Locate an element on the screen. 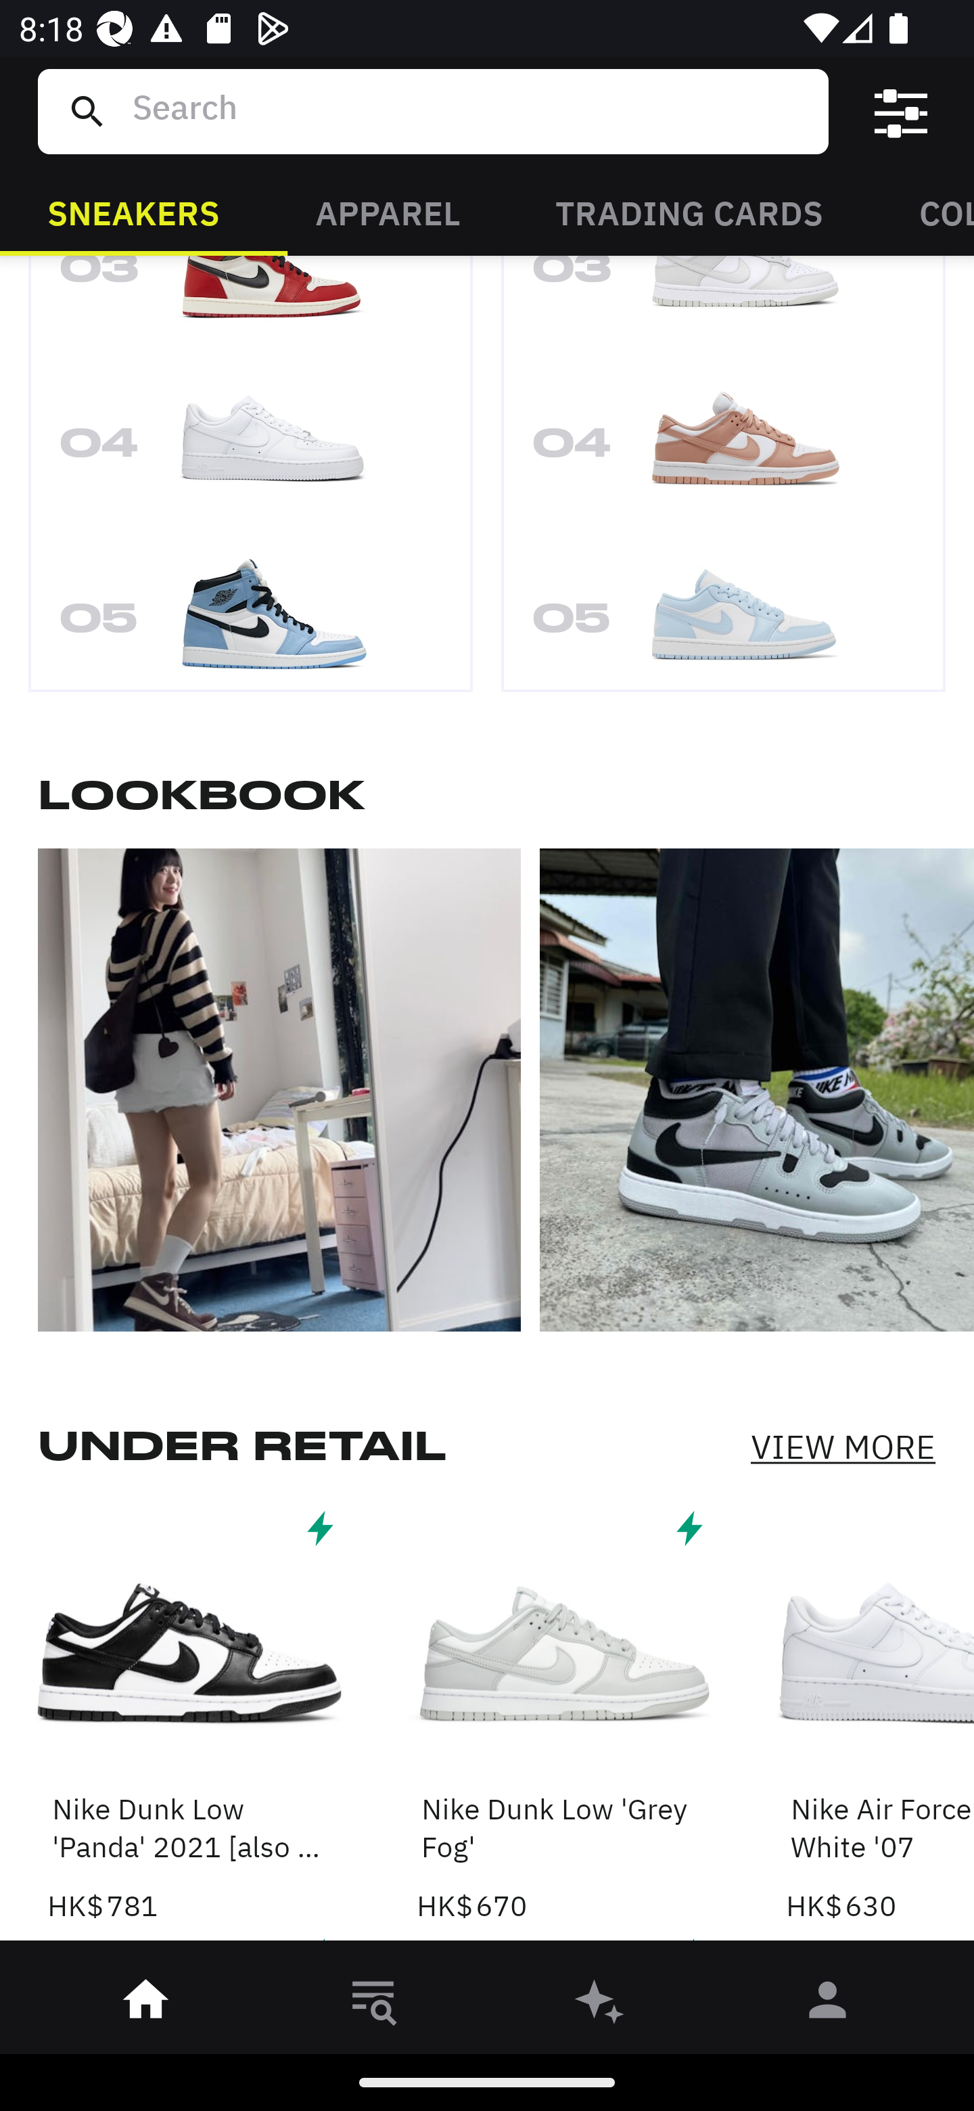 The image size is (974, 2111). 05 is located at coordinates (250, 614).